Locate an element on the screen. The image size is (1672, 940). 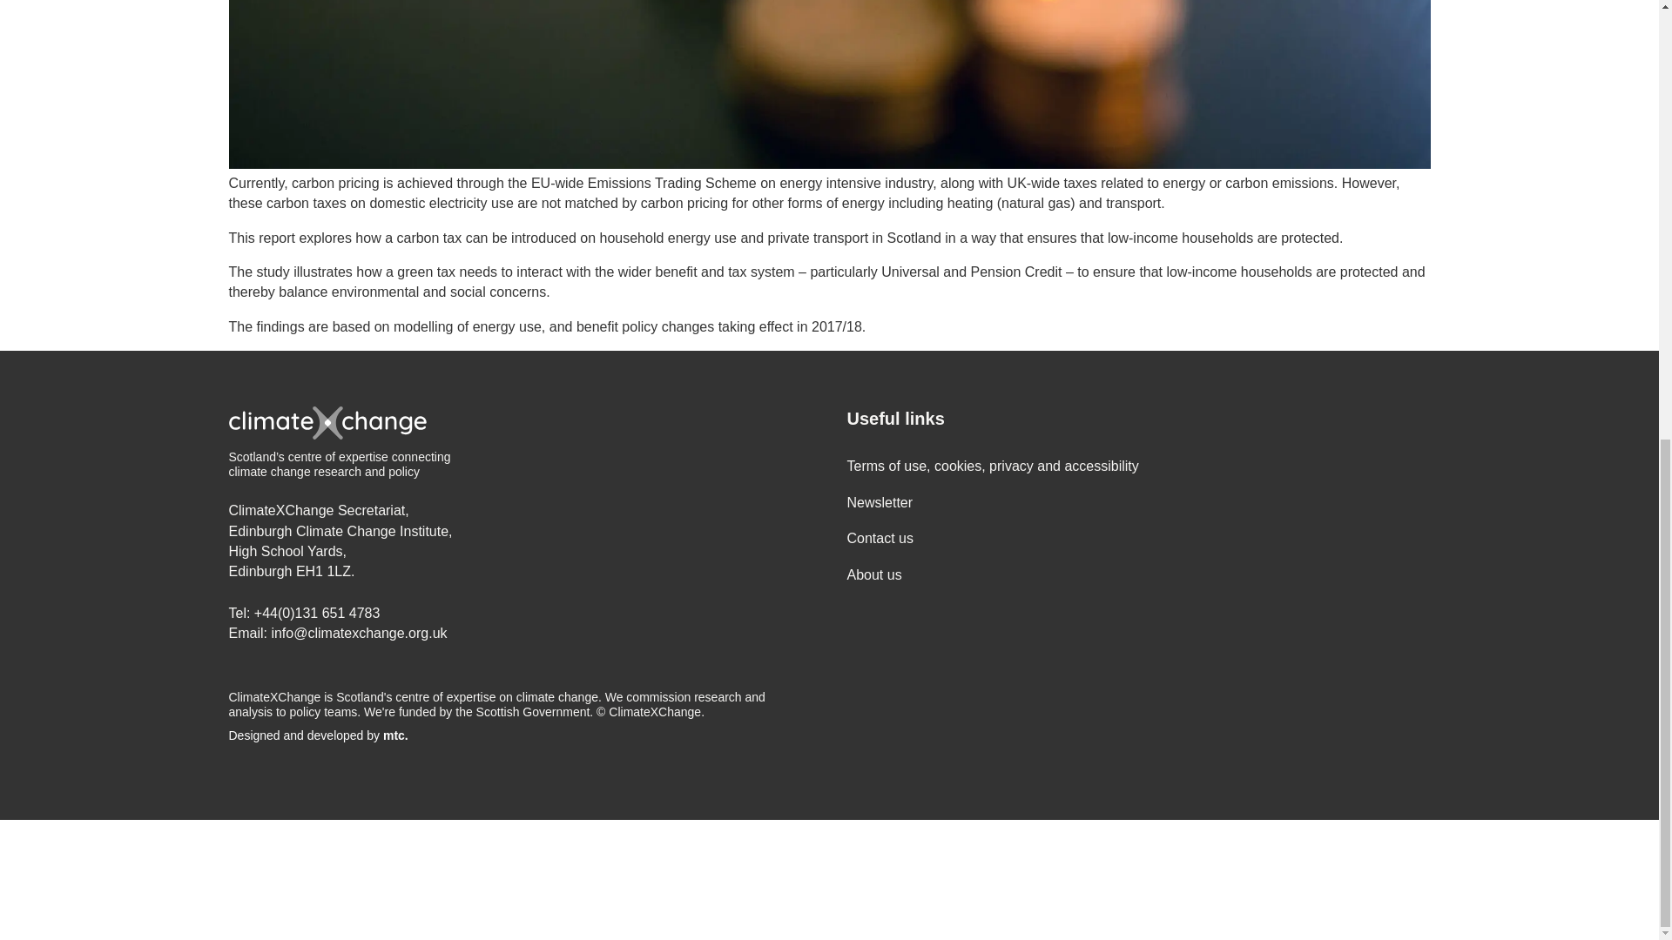
Contact us is located at coordinates (880, 538).